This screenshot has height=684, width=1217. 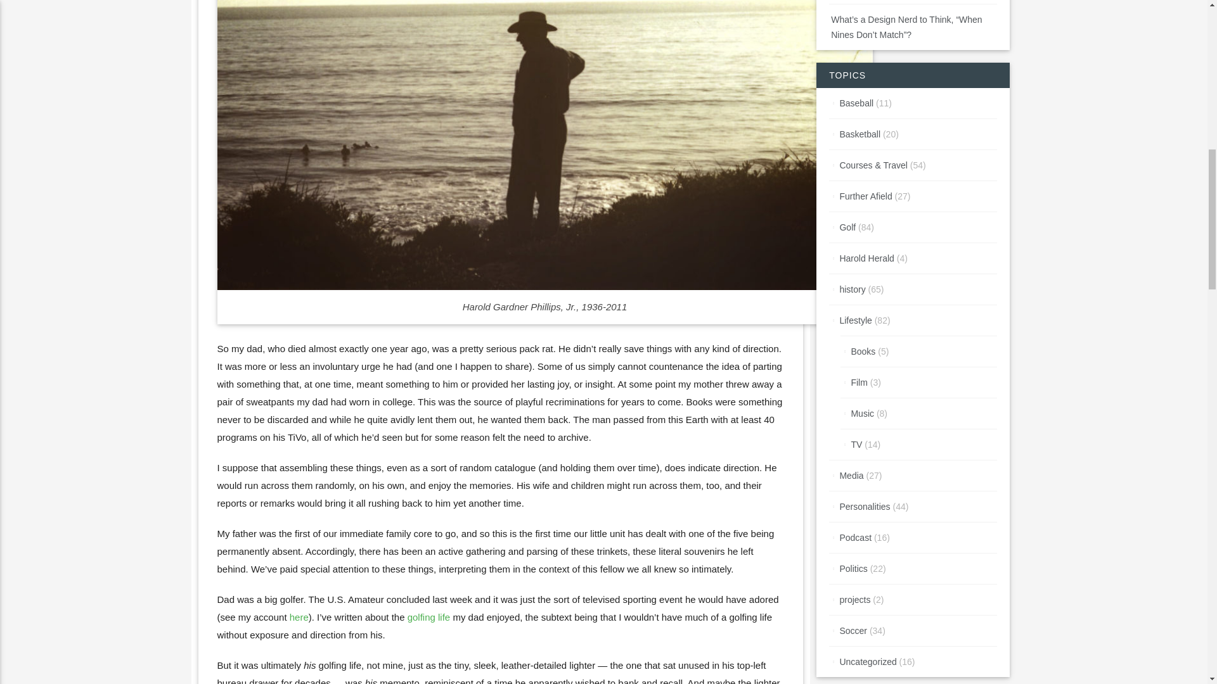 What do you see at coordinates (866, 196) in the screenshot?
I see `Further Afield` at bounding box center [866, 196].